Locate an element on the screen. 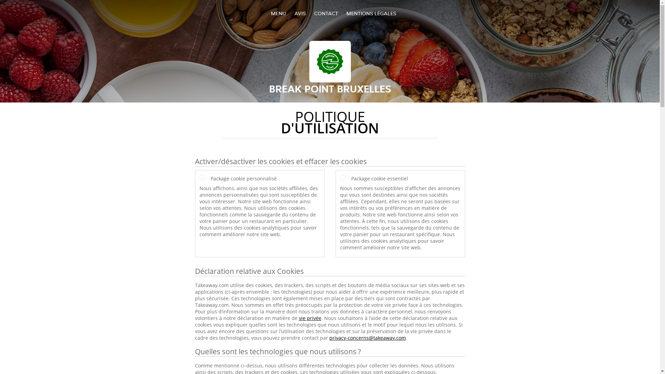 This screenshot has width=665, height=374. privacy-concerns@takeaway.com is located at coordinates (367, 338).